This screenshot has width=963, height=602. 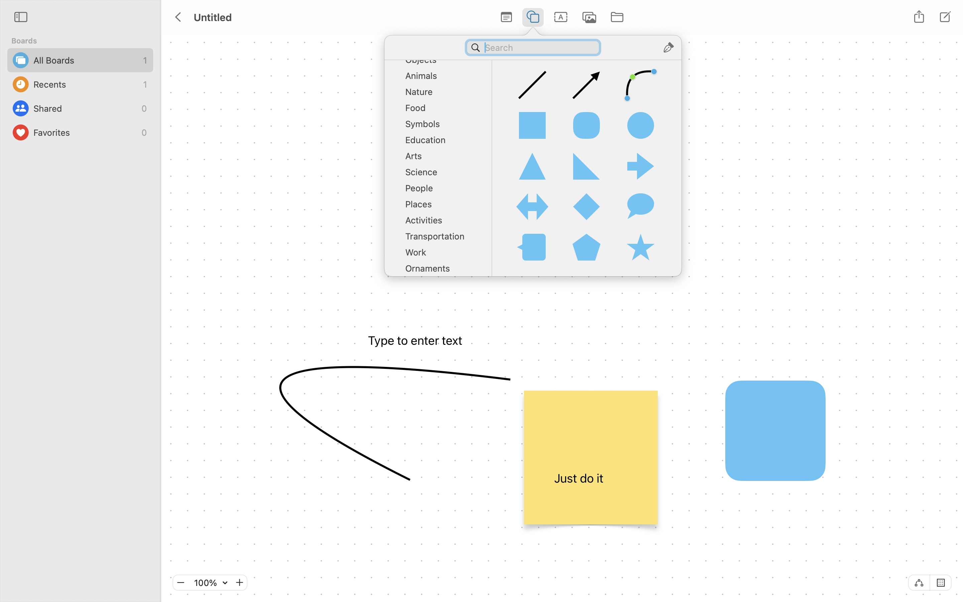 What do you see at coordinates (87, 60) in the screenshot?
I see `All Boards` at bounding box center [87, 60].